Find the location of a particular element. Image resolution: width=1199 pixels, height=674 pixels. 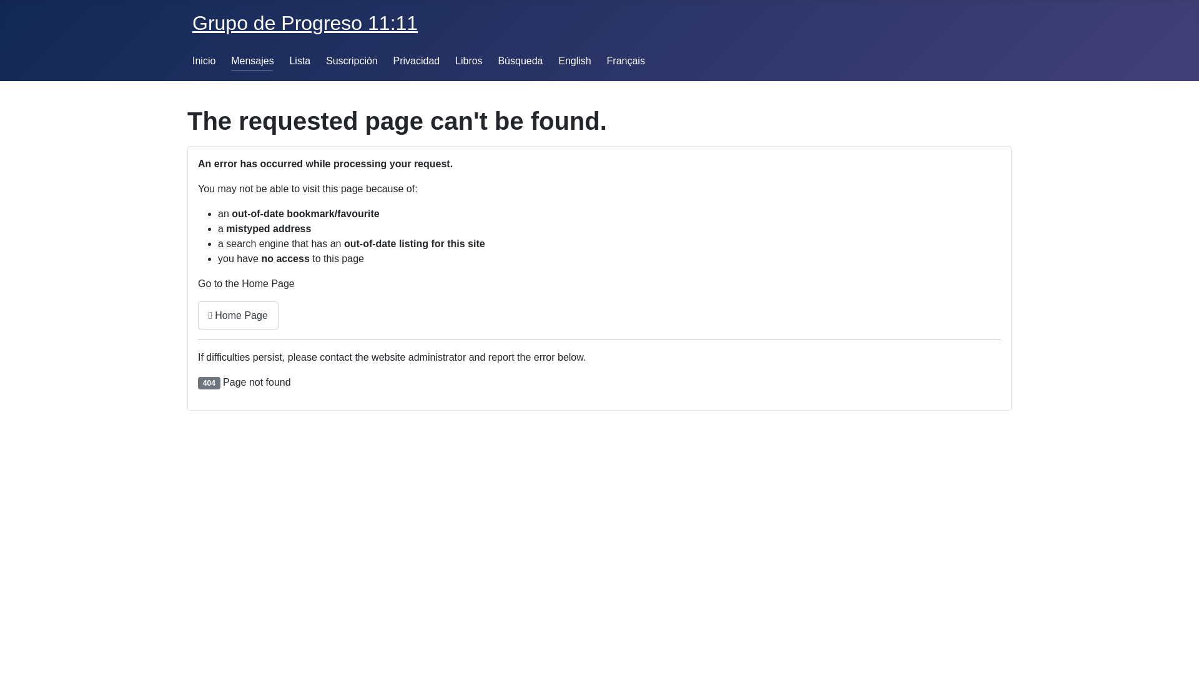

English is located at coordinates (575, 61).